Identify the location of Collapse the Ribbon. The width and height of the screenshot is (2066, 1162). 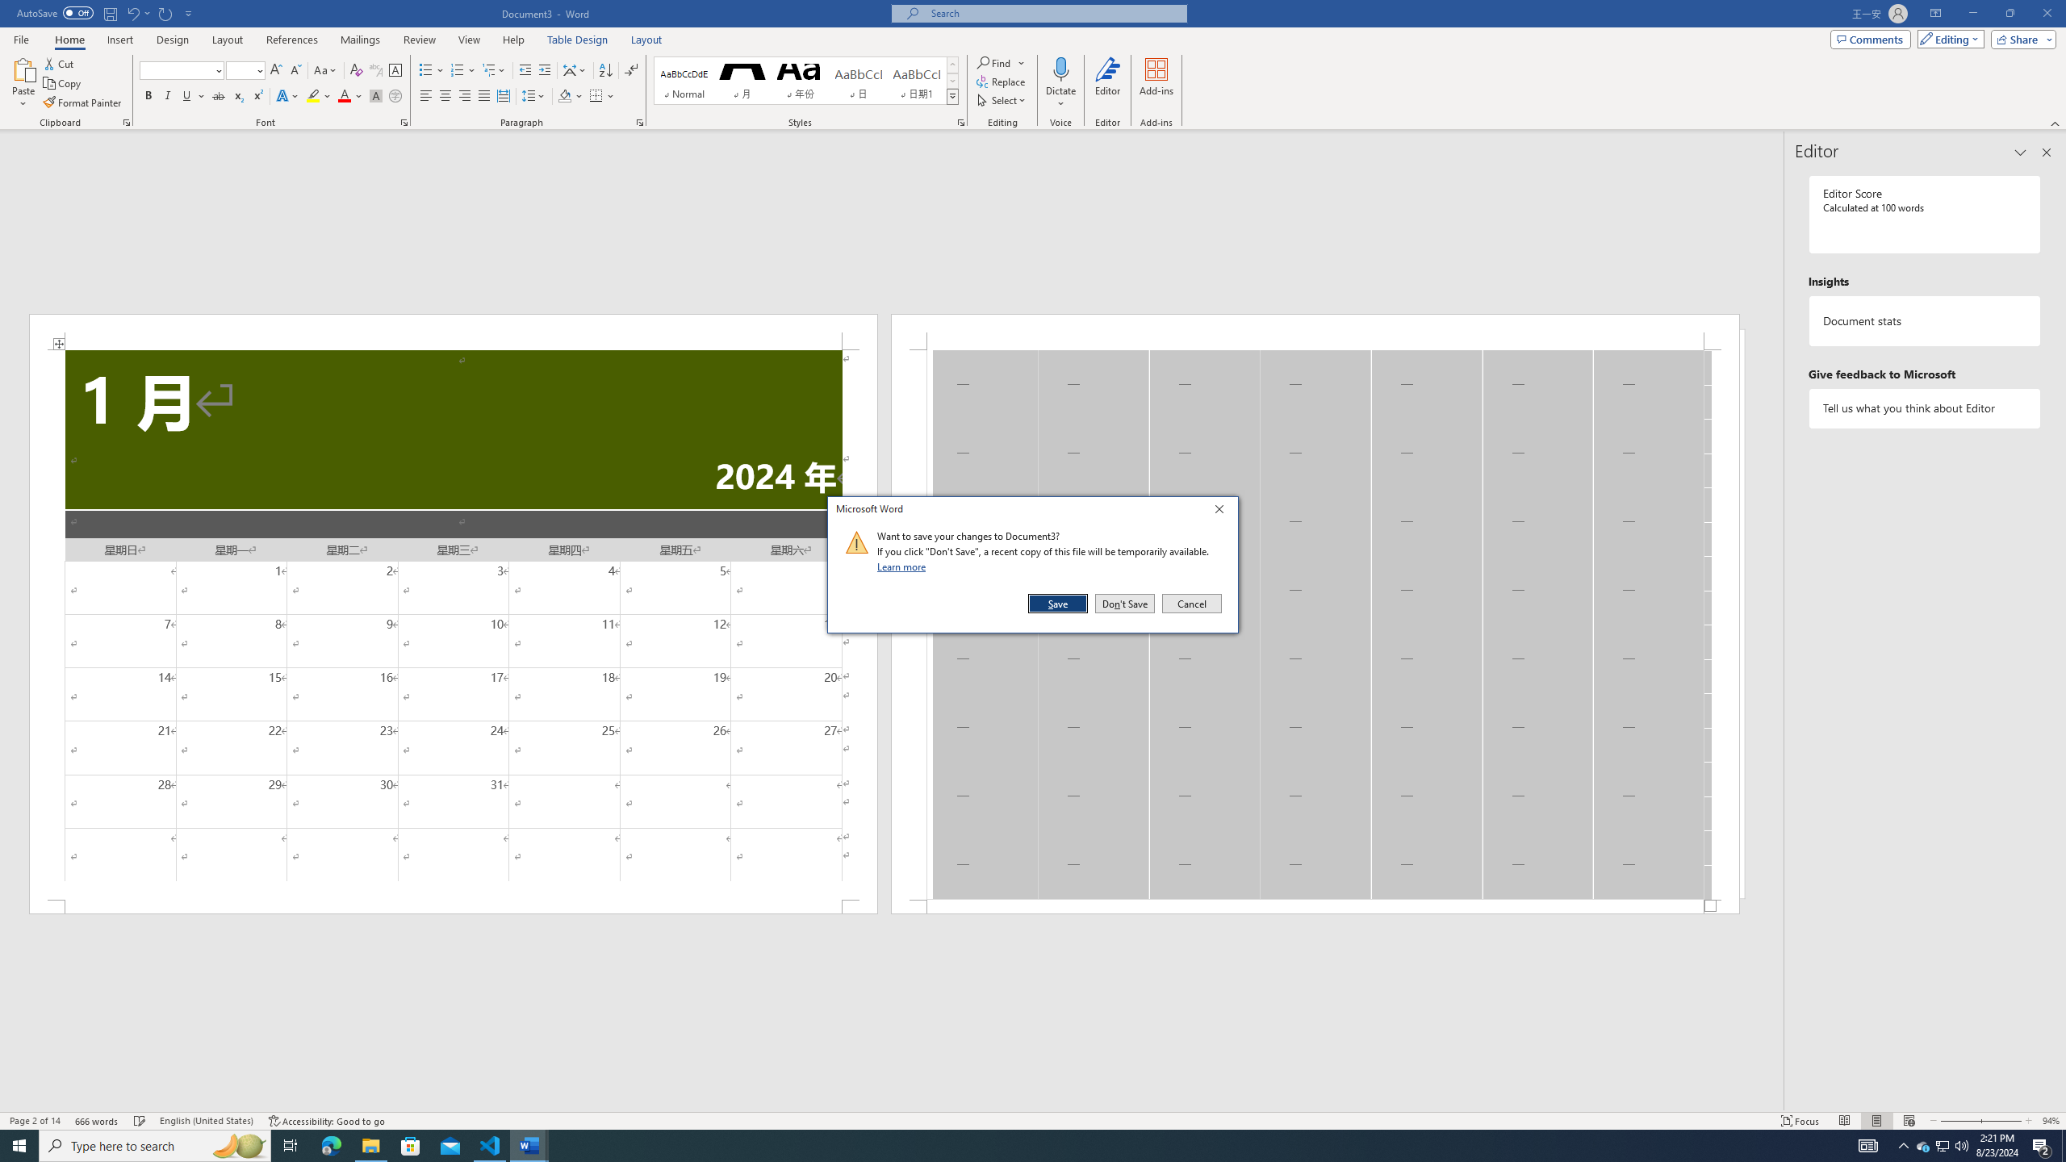
(2056, 123).